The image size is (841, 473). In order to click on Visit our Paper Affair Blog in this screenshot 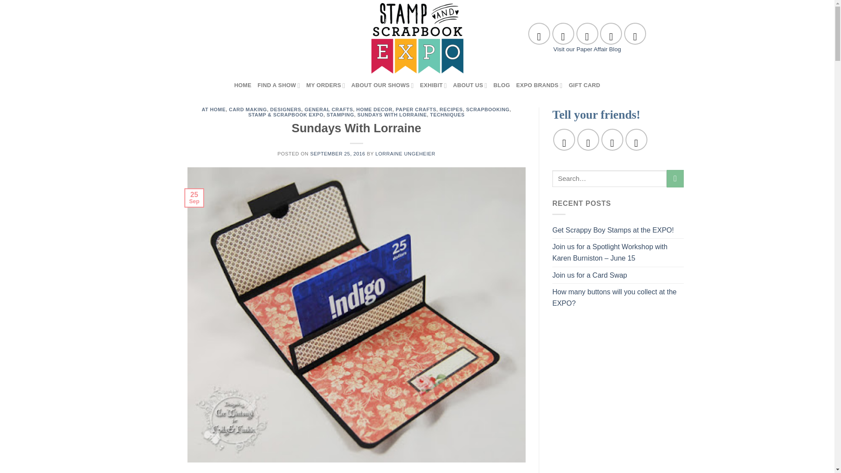, I will do `click(587, 49)`.